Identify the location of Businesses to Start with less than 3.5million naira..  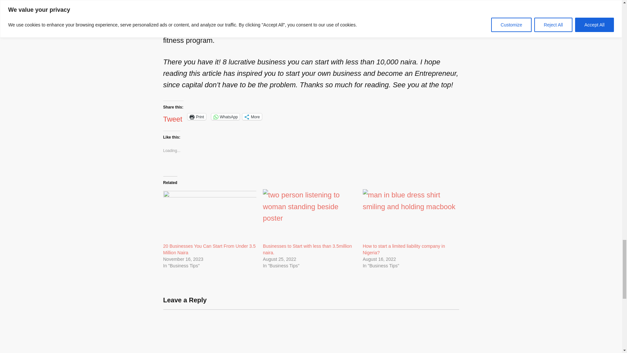
(309, 216).